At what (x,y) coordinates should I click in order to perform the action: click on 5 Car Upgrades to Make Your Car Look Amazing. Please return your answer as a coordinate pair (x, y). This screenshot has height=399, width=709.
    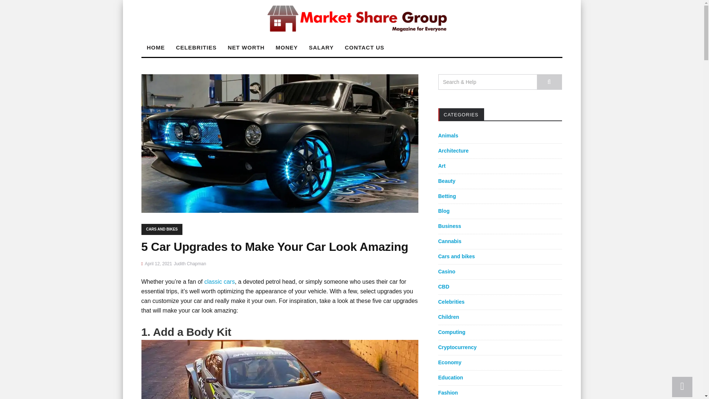
    Looking at the image, I should click on (280, 143).